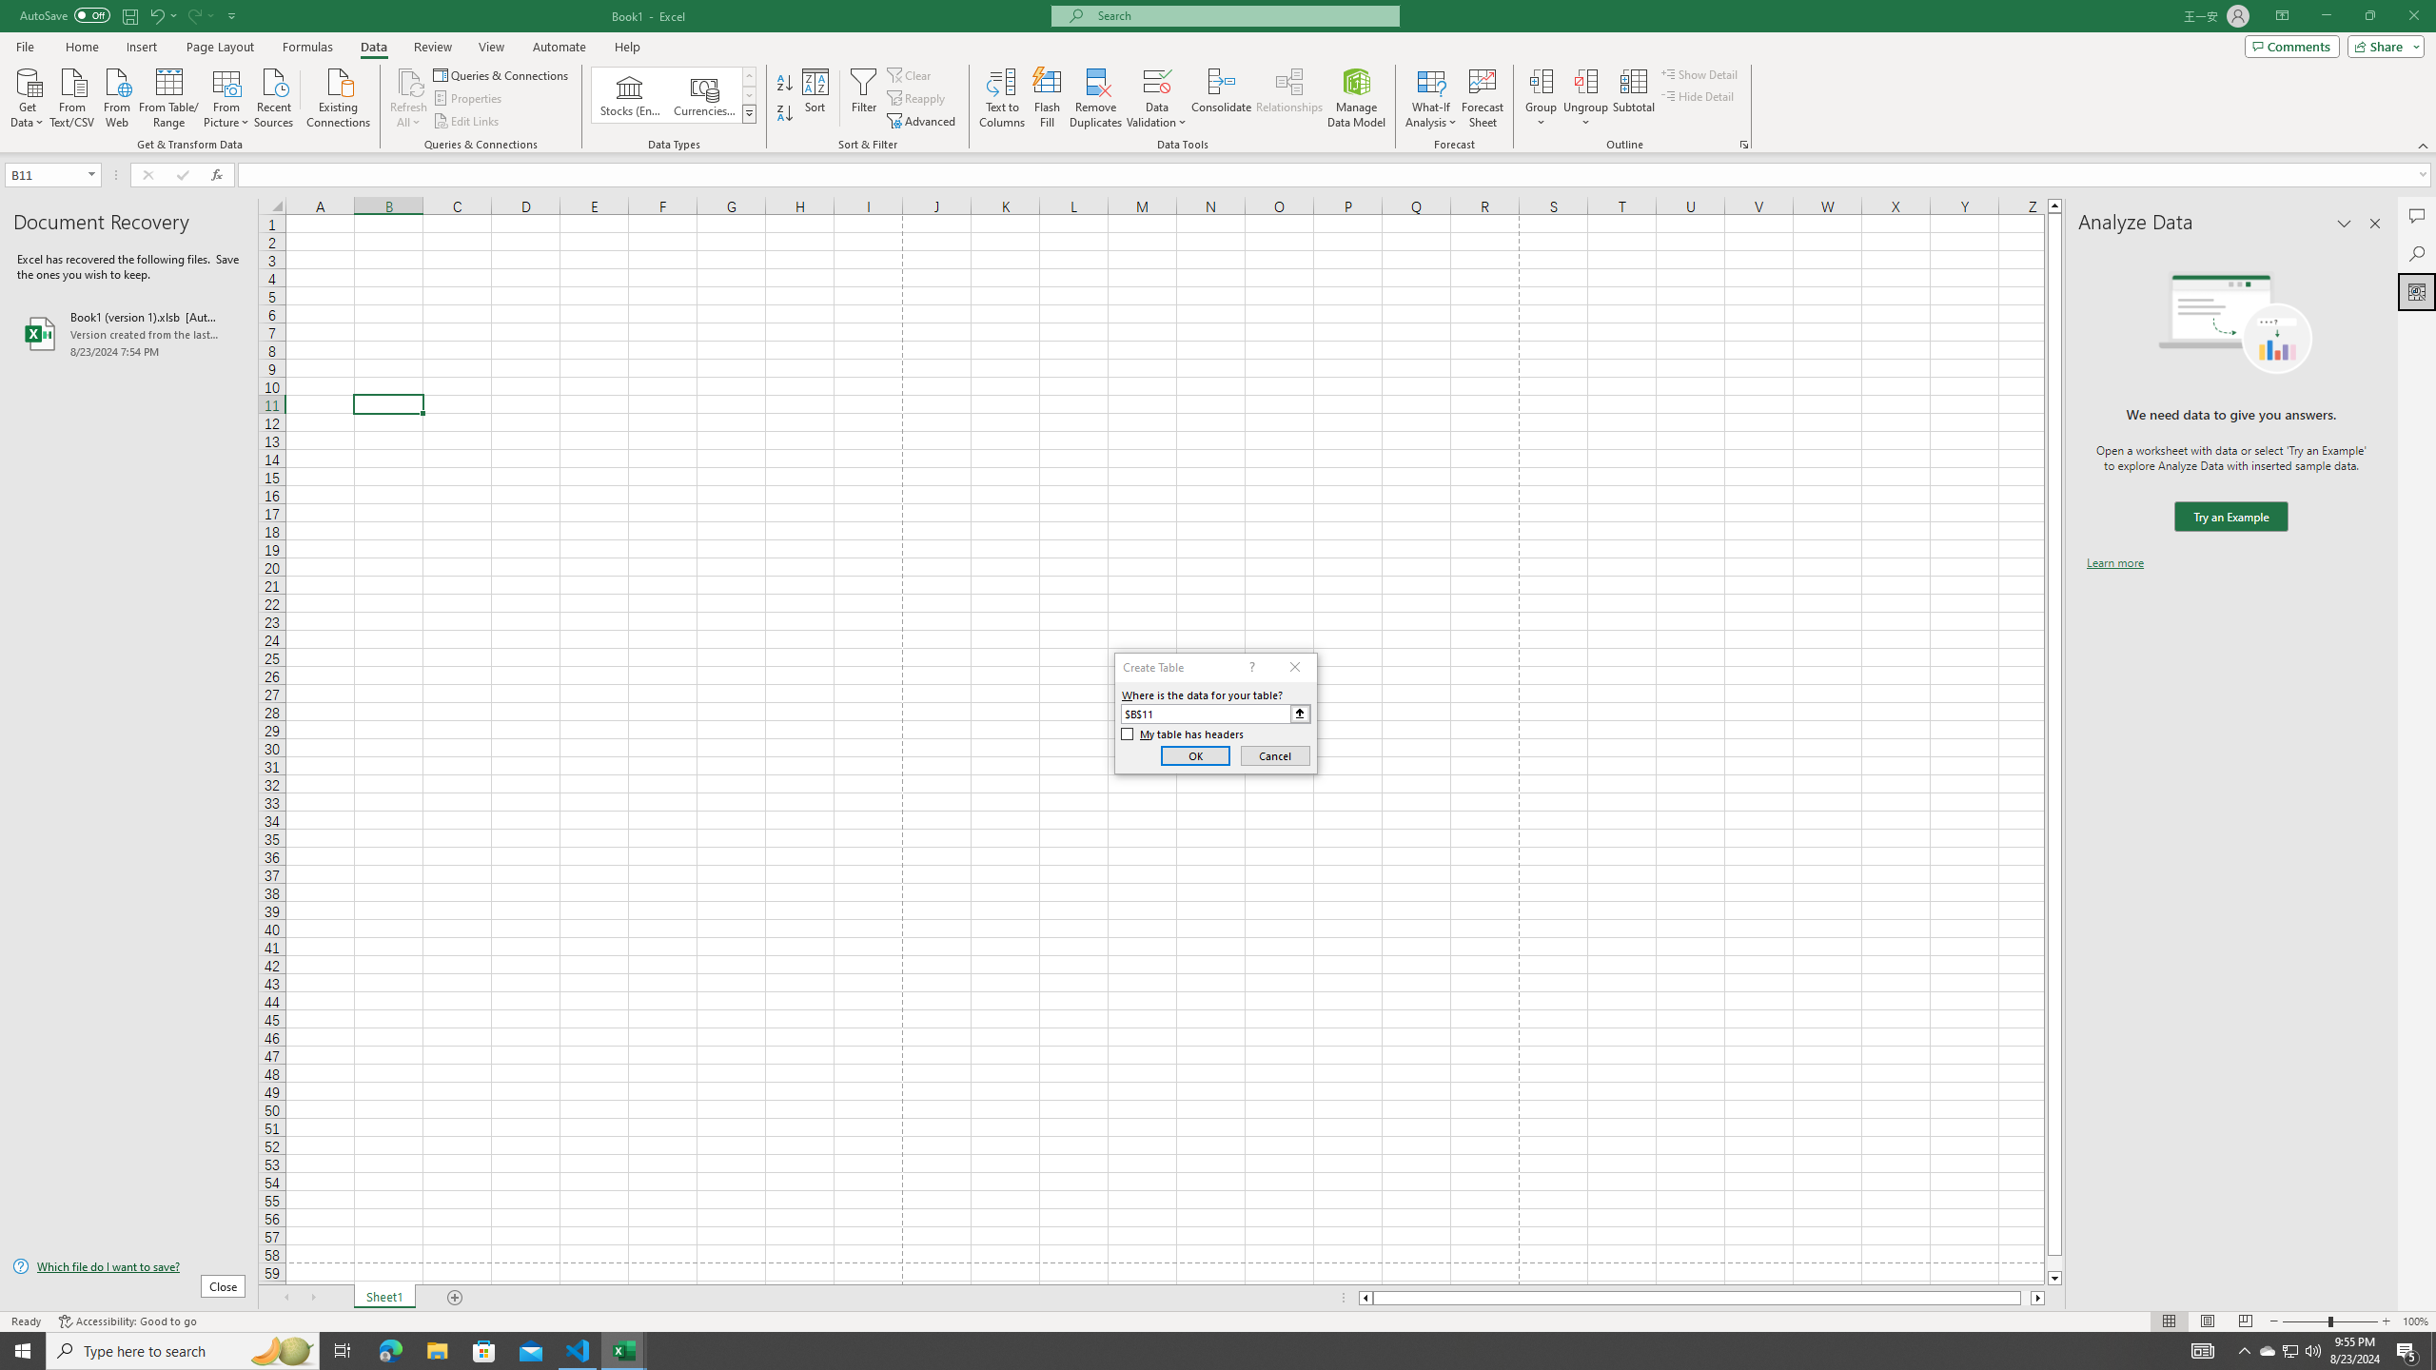  Describe the element at coordinates (467, 122) in the screenshot. I see `Edit Links` at that location.